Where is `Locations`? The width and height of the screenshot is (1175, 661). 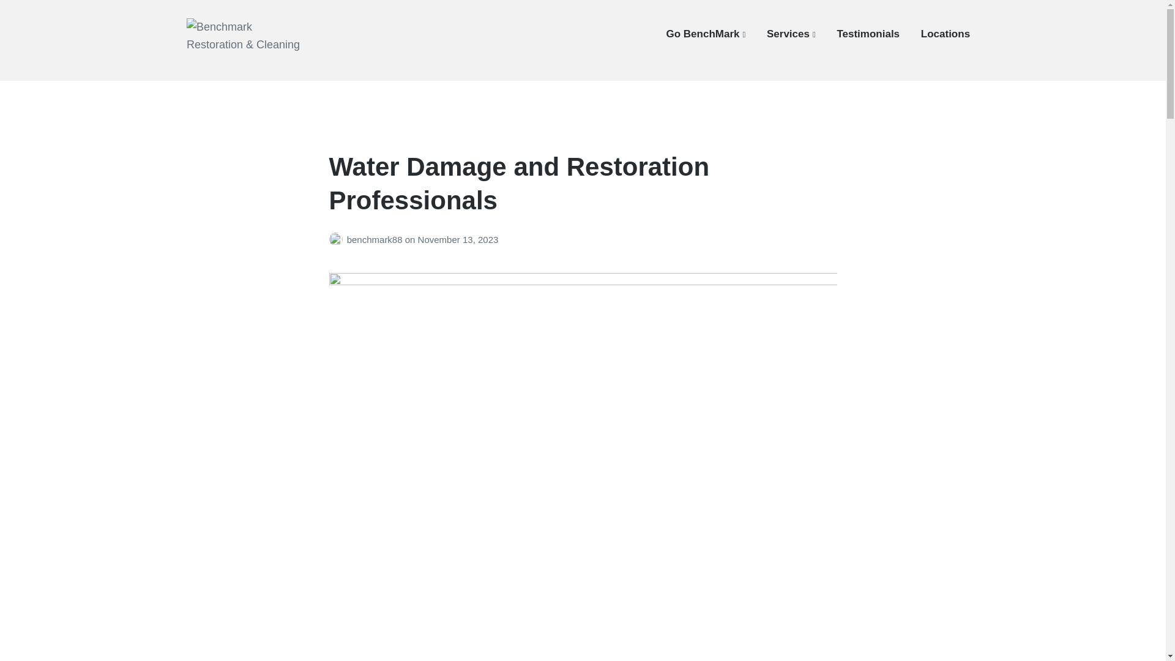
Locations is located at coordinates (946, 34).